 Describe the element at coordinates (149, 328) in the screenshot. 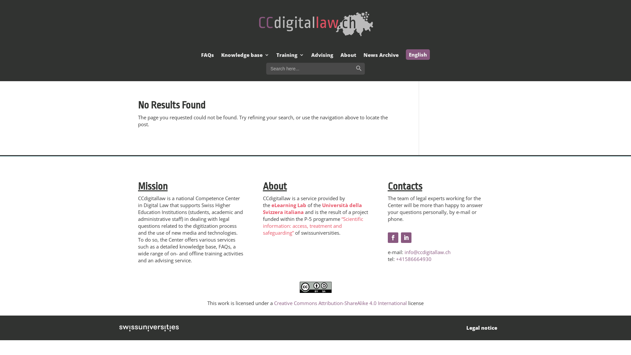

I see `swissuniversities_white` at that location.